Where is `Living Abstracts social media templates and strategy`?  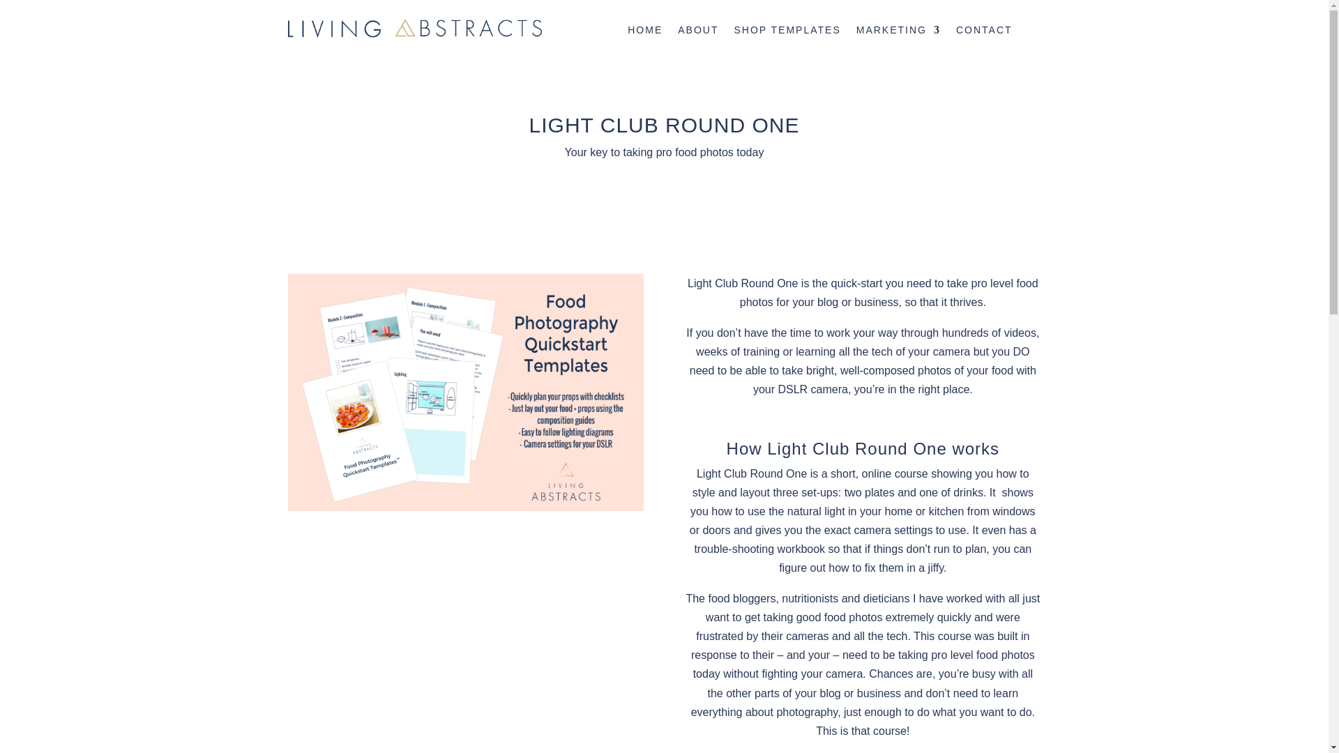
Living Abstracts social media templates and strategy is located at coordinates (414, 29).